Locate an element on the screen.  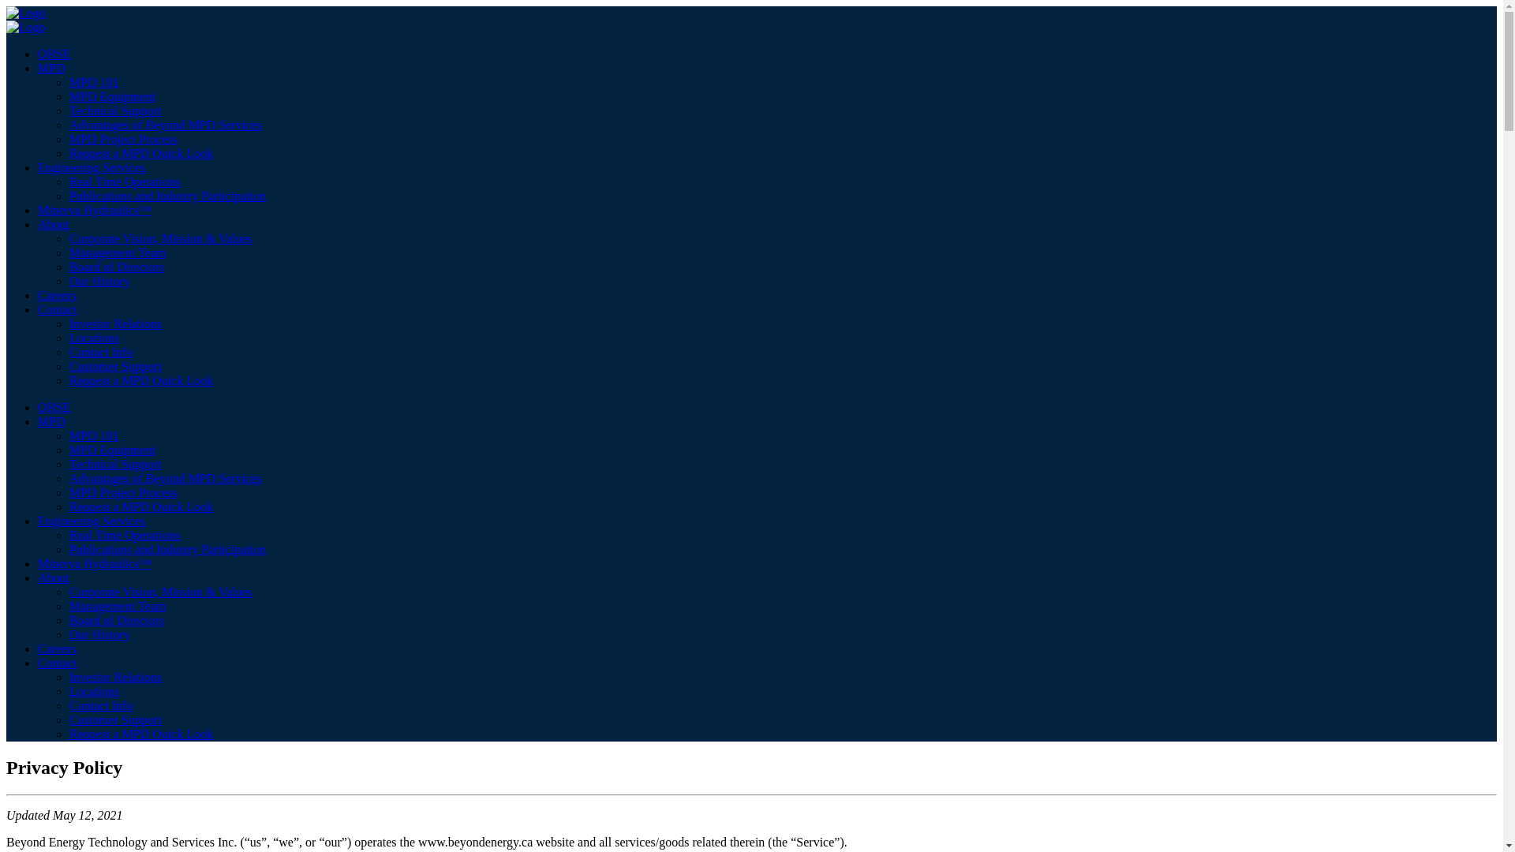
Corporate Vision, Mission & Values is located at coordinates (161, 238).